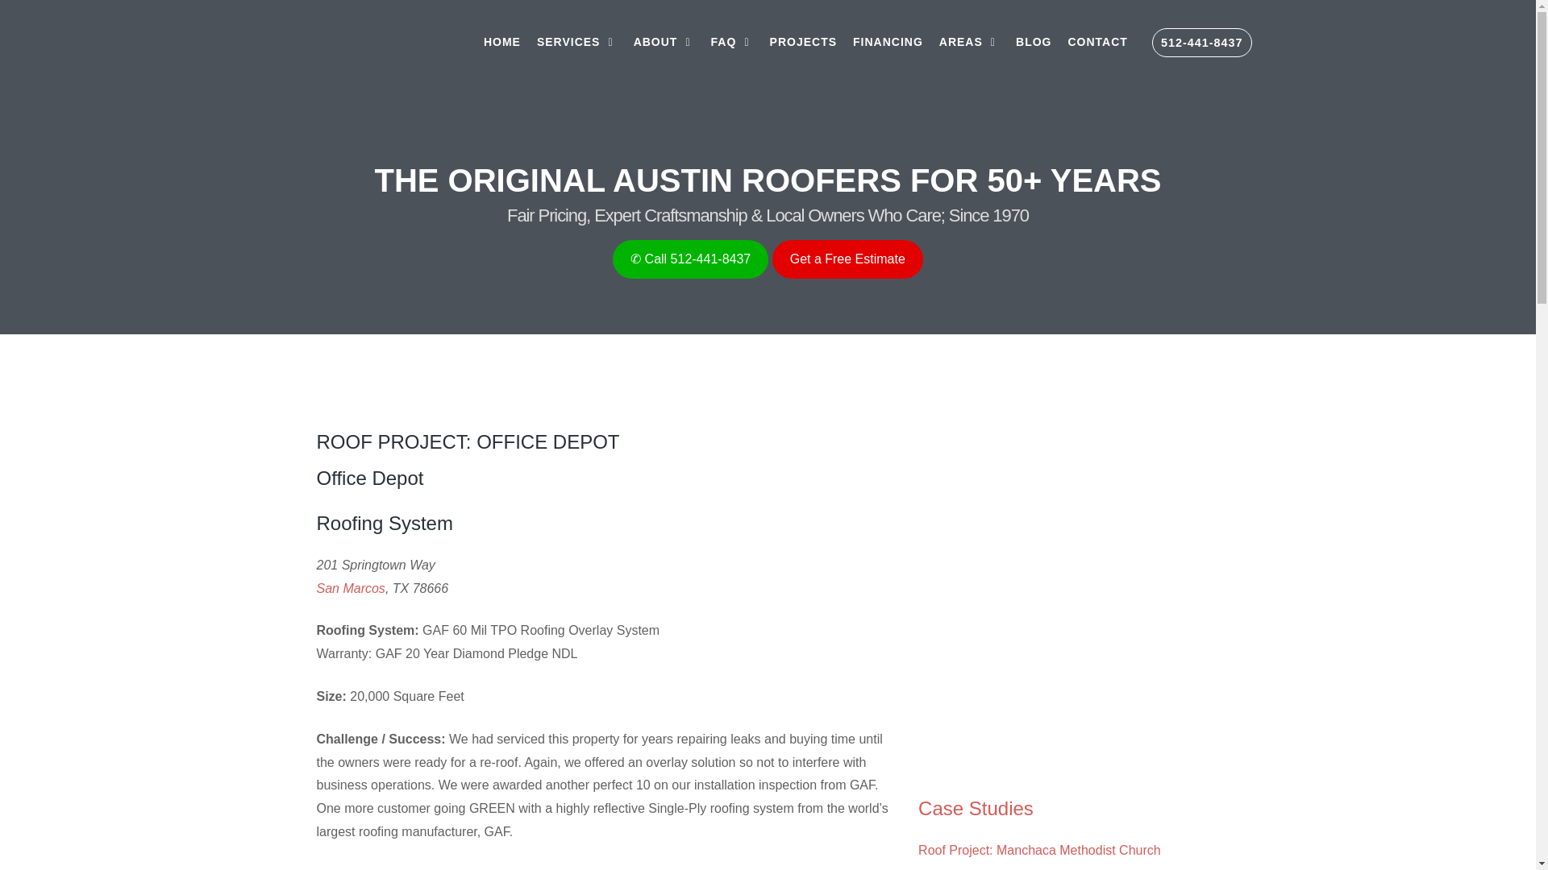  Describe the element at coordinates (803, 42) in the screenshot. I see `PROJECTS` at that location.